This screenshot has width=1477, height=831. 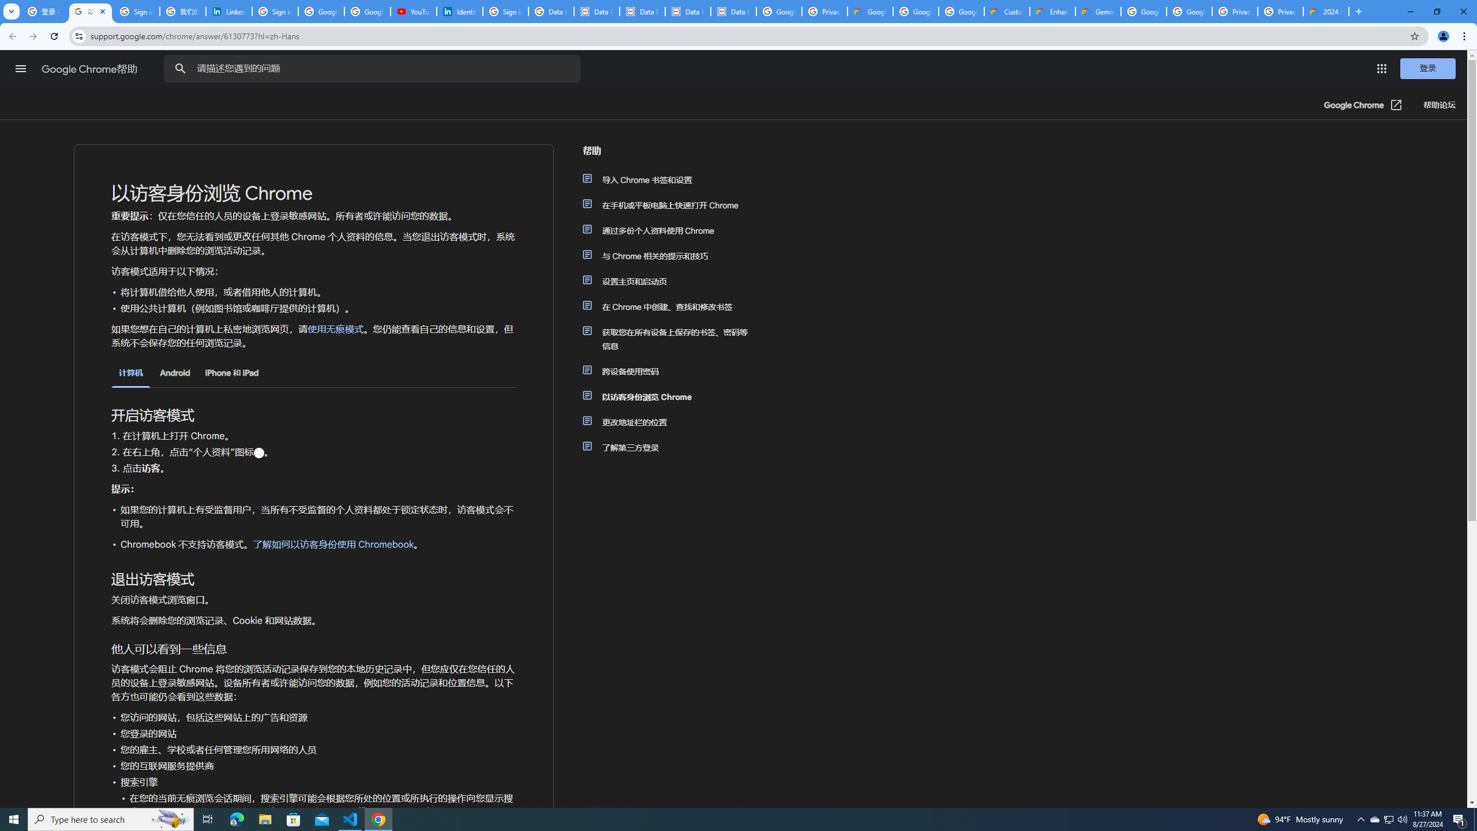 I want to click on Data Privacy Framework, so click(x=734, y=12).